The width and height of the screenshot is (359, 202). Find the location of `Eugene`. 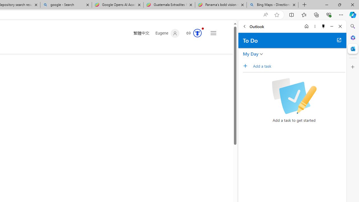

Eugene is located at coordinates (168, 33).